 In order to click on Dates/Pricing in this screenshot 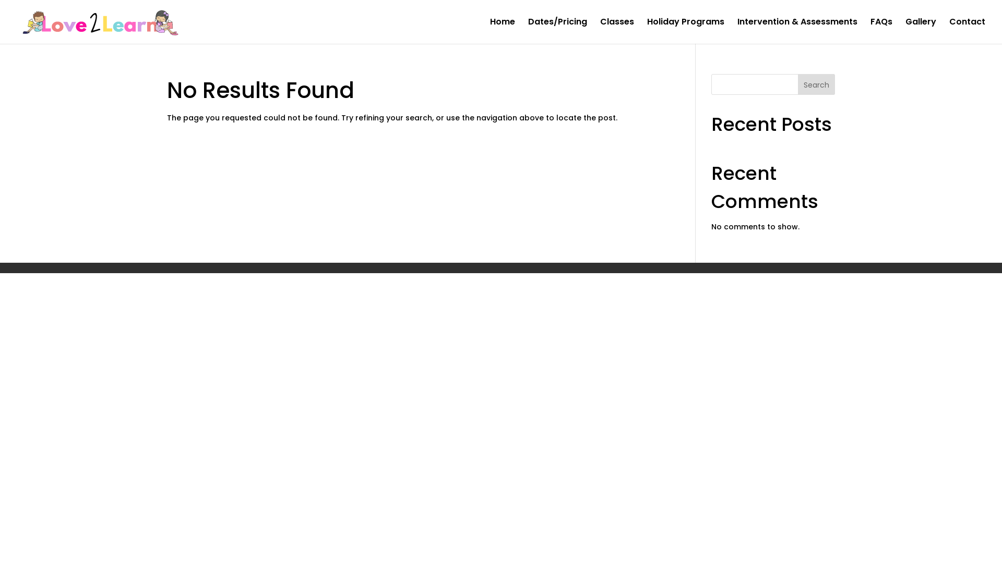, I will do `click(557, 31)`.